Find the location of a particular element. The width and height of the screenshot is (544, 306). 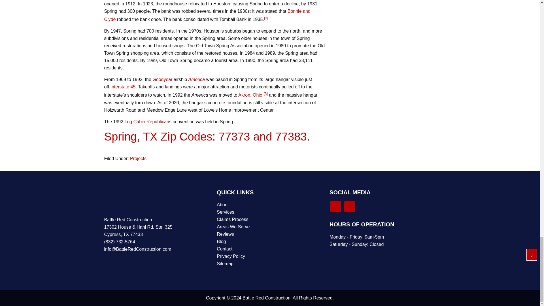

Facebook is located at coordinates (350, 206).